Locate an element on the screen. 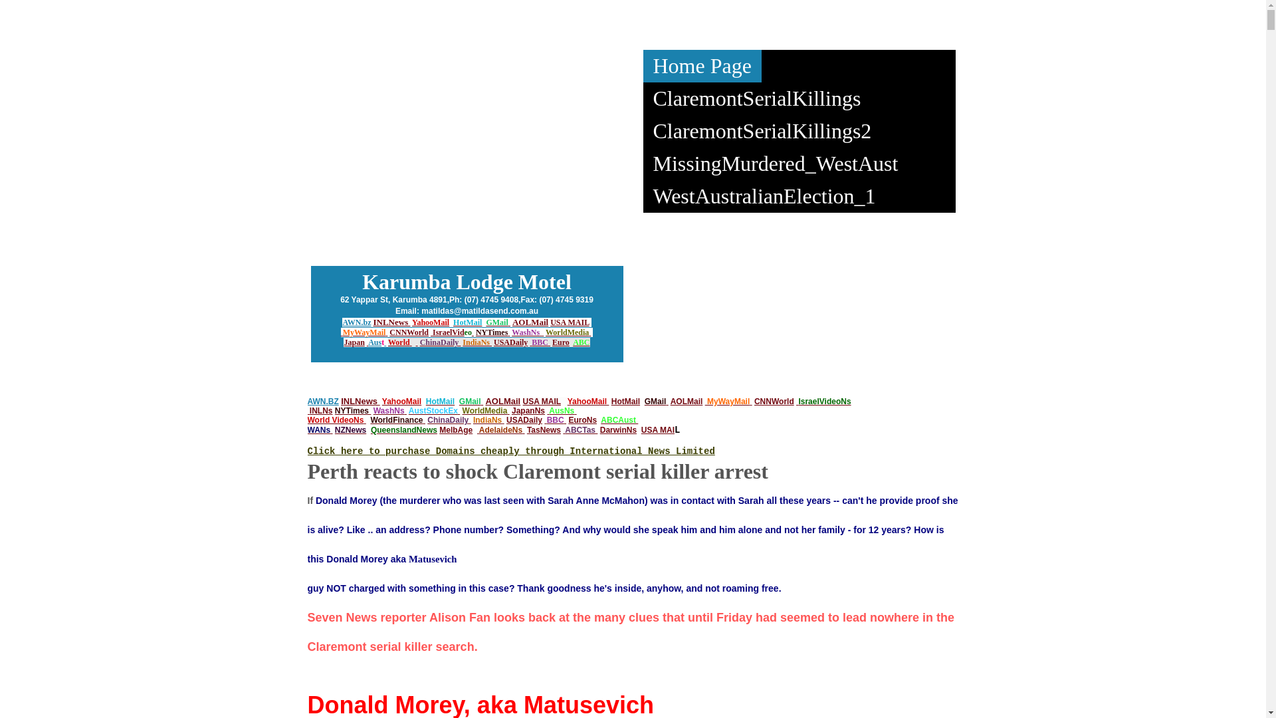 Image resolution: width=1276 pixels, height=718 pixels.   is located at coordinates (411, 342).